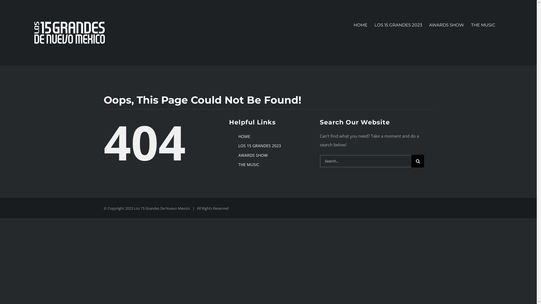 This screenshot has height=304, width=541. I want to click on LOS 15 GRANDES 2023, so click(260, 146).